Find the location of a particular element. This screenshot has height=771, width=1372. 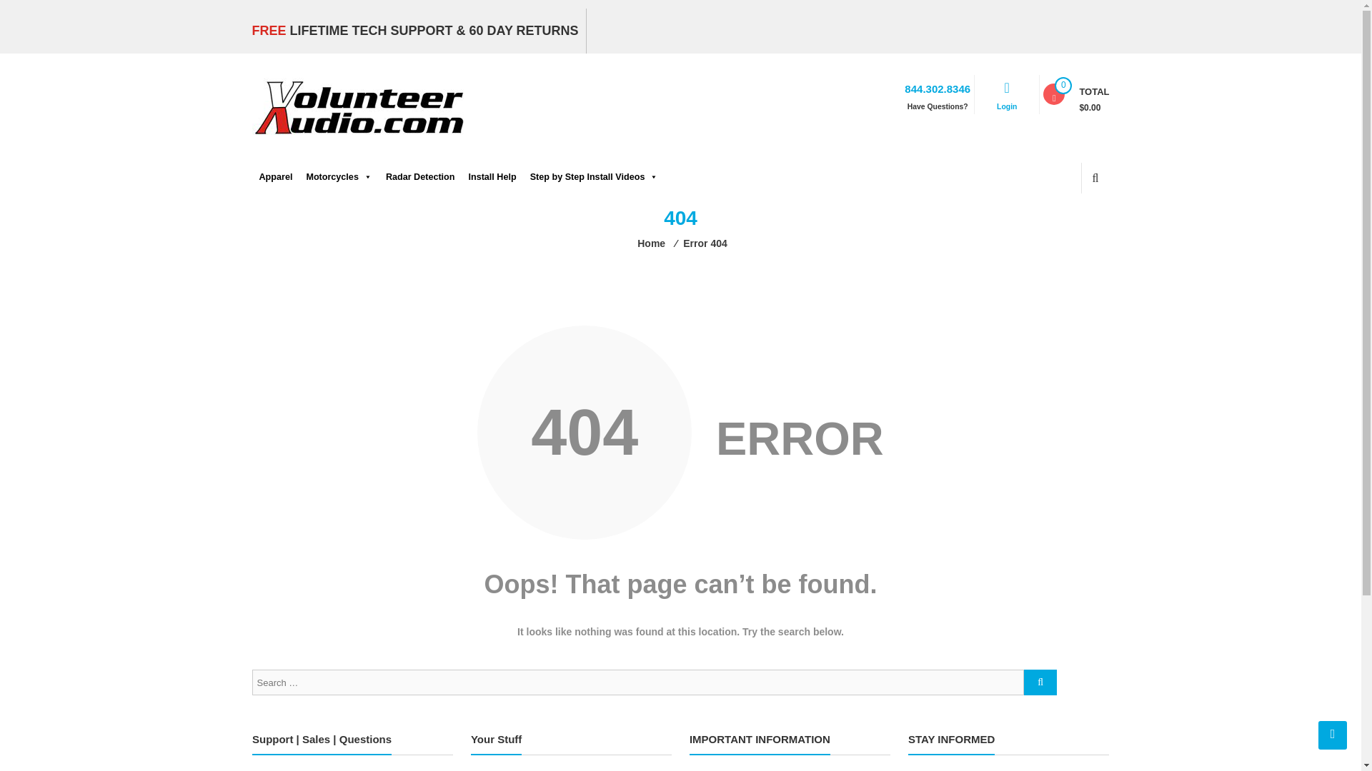

Home is located at coordinates (652, 243).